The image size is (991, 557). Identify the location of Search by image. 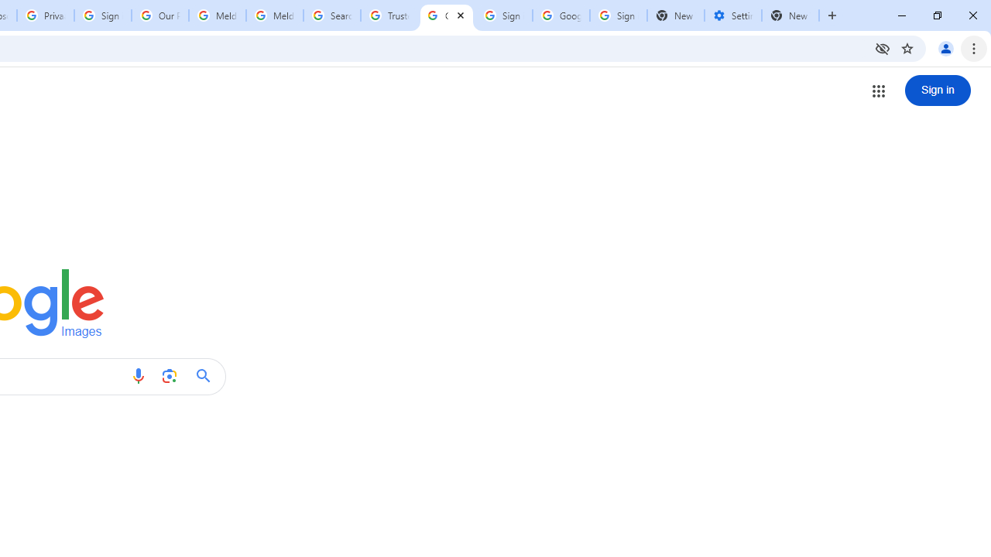
(169, 376).